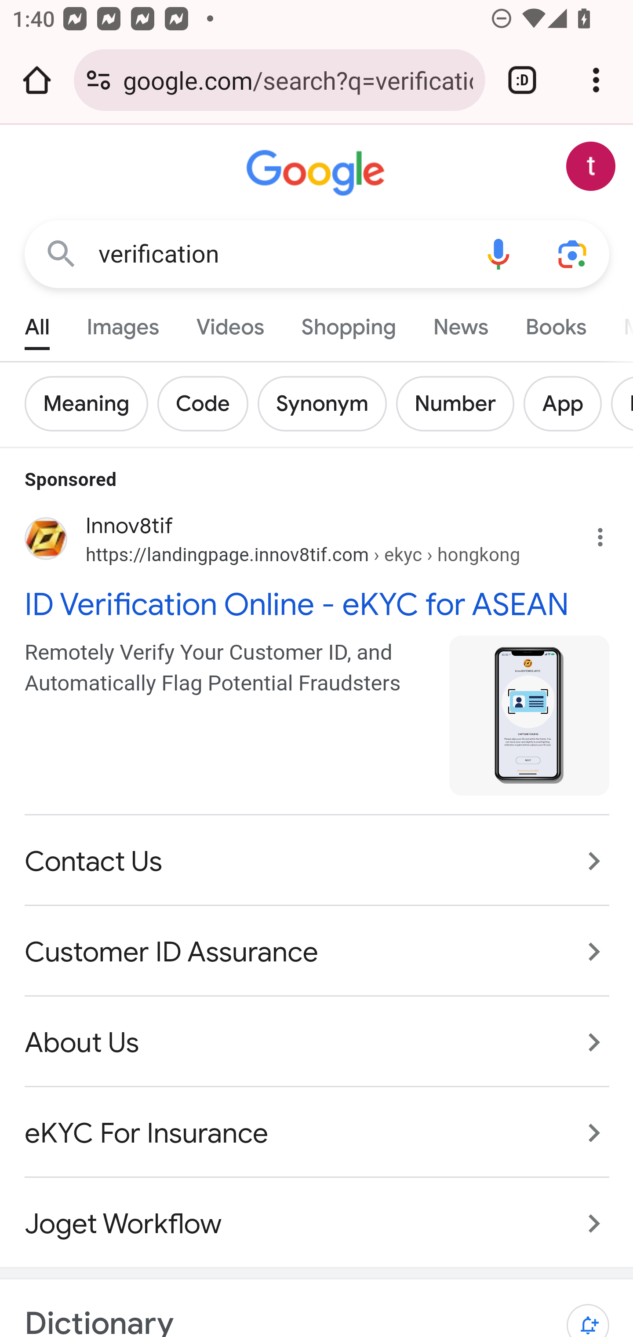 This screenshot has height=1337, width=633. Describe the element at coordinates (91, 404) in the screenshot. I see `Add Meaning Meaning` at that location.